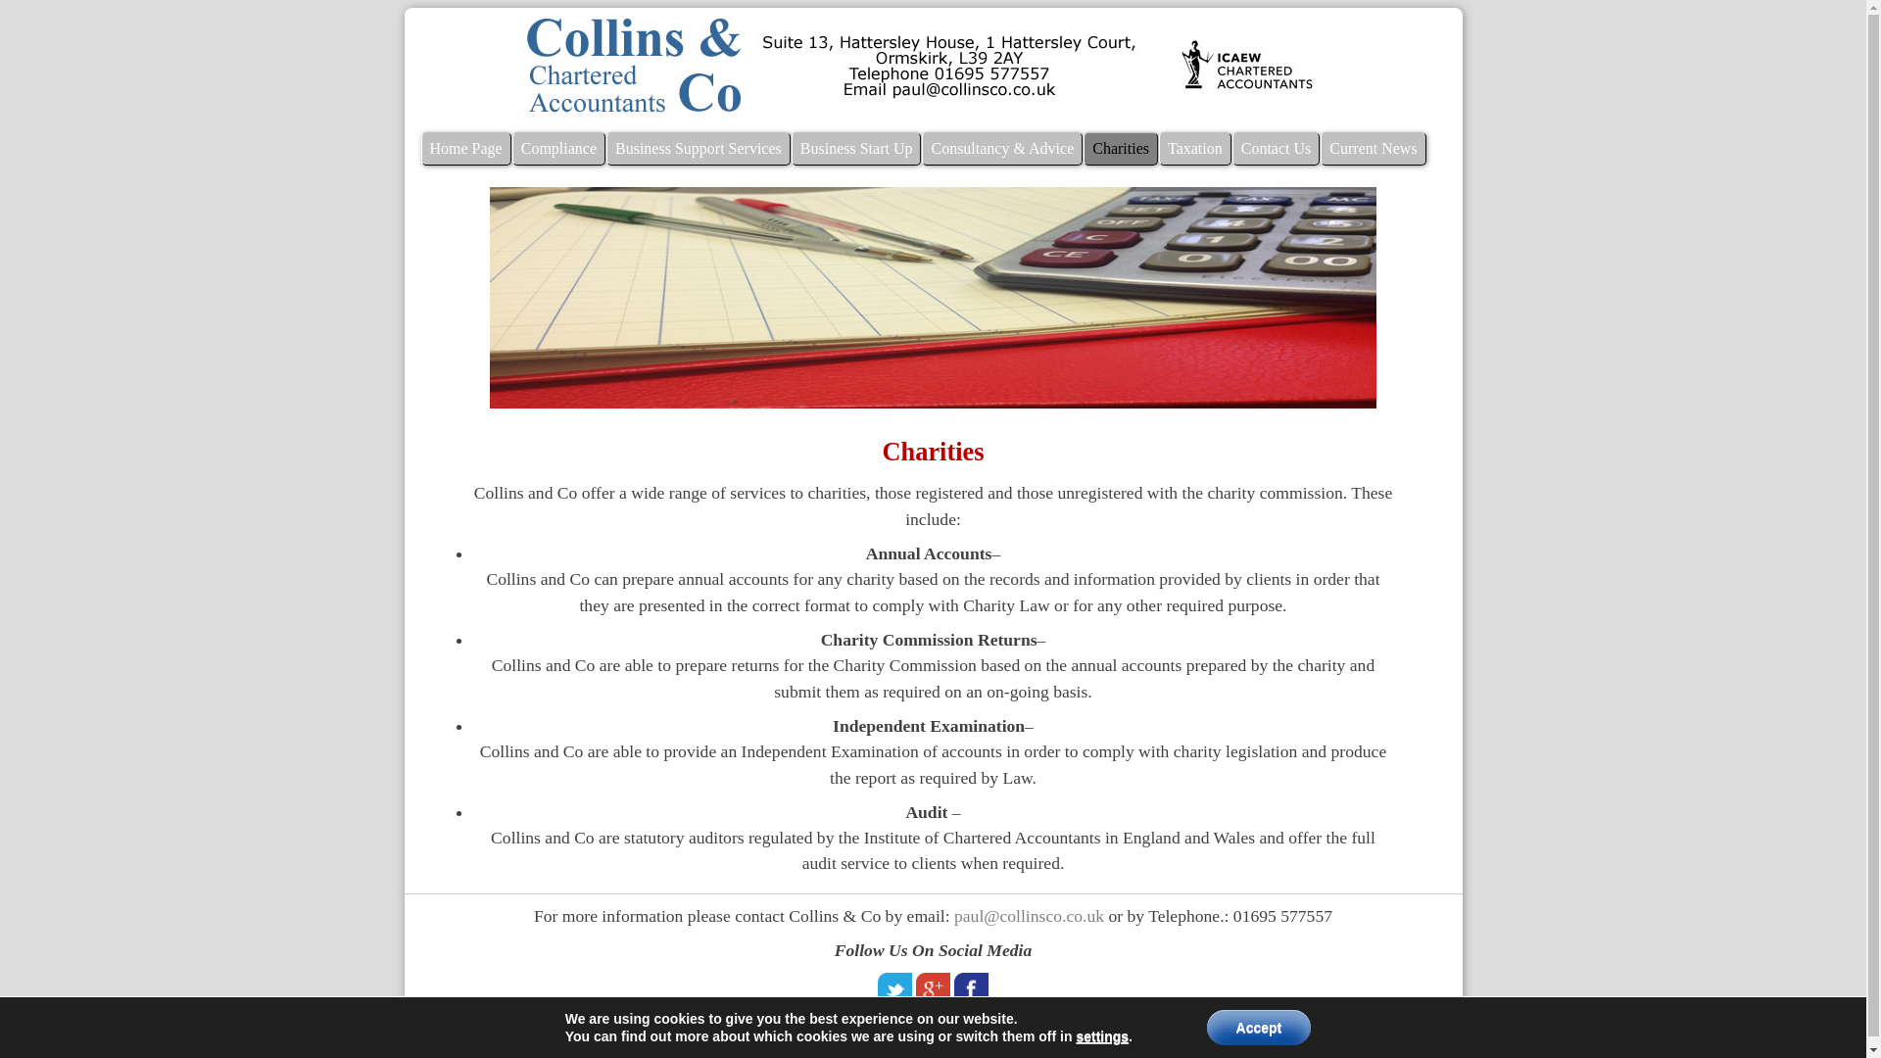  I want to click on Powered by WordPress, so click(801, 1034).